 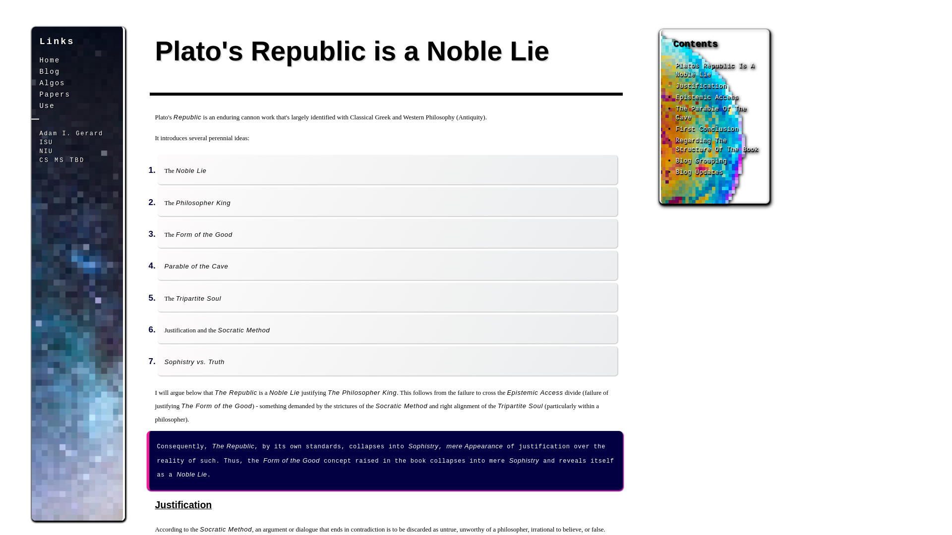 I want to click on Epistemic Access, so click(x=707, y=98).